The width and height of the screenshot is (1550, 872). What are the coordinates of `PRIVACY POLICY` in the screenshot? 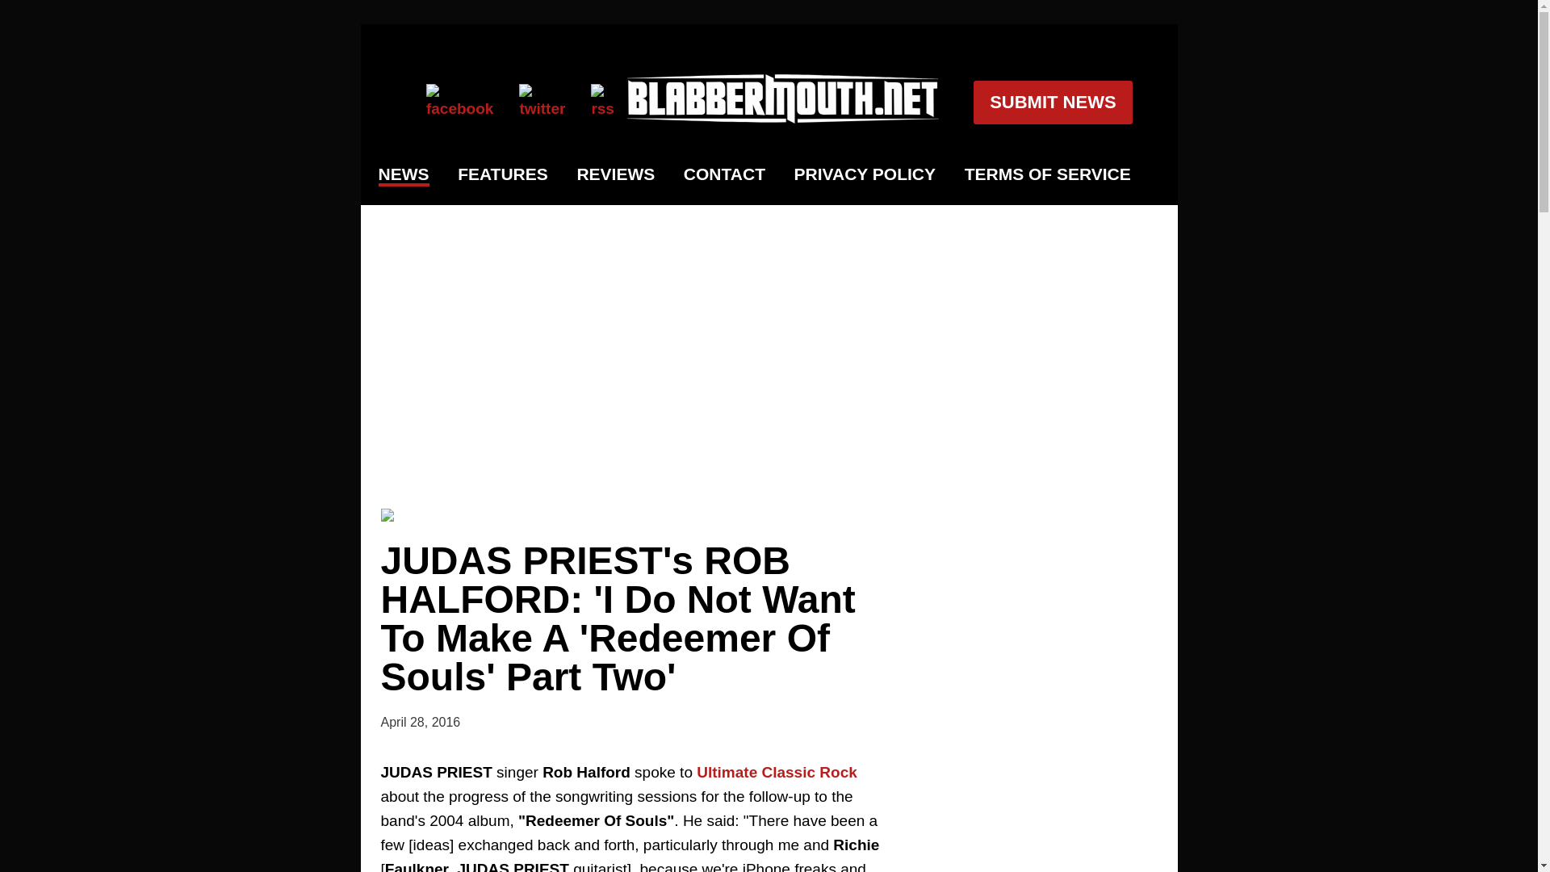 It's located at (865, 174).